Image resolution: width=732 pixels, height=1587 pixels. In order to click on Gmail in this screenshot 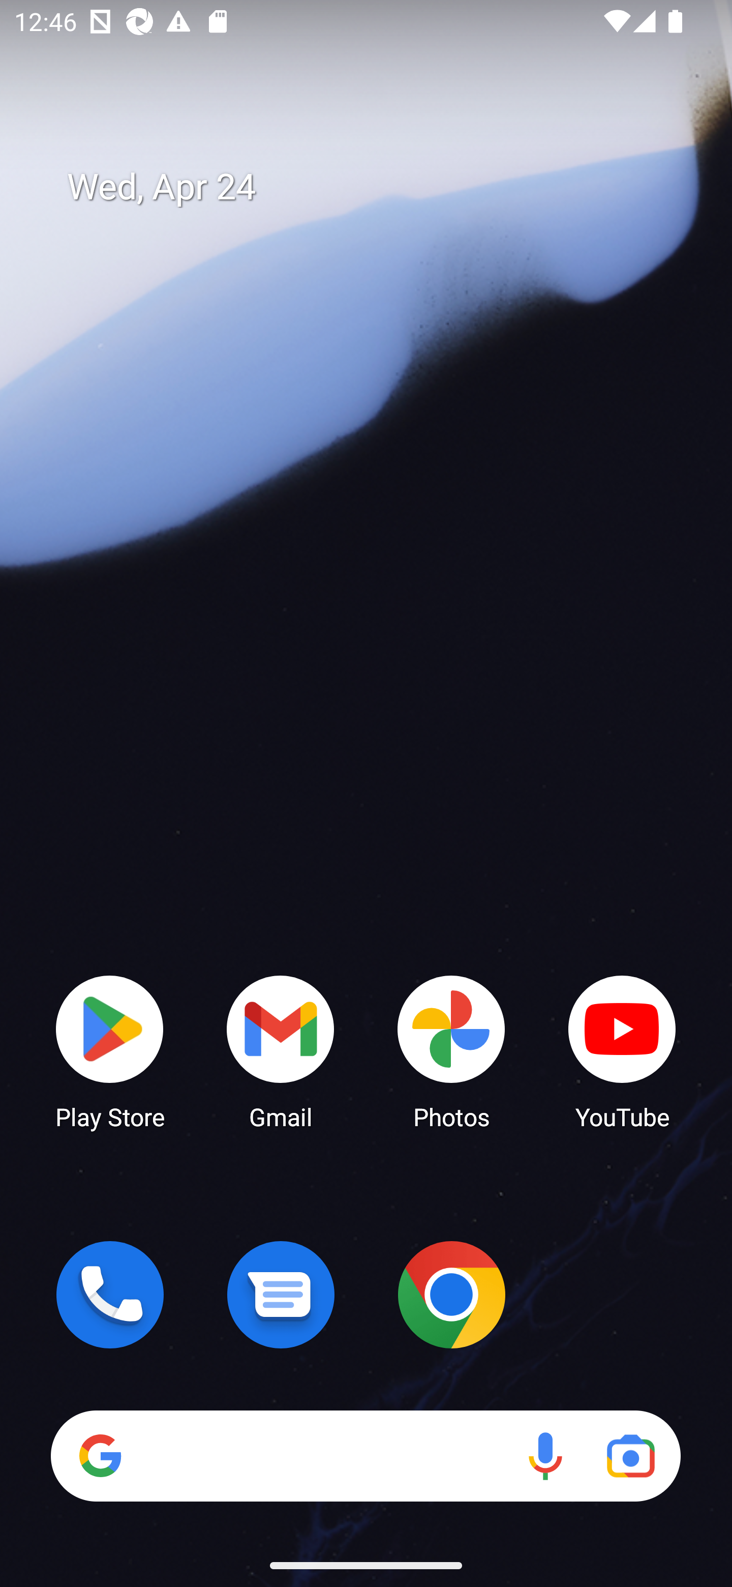, I will do `click(281, 1051)`.